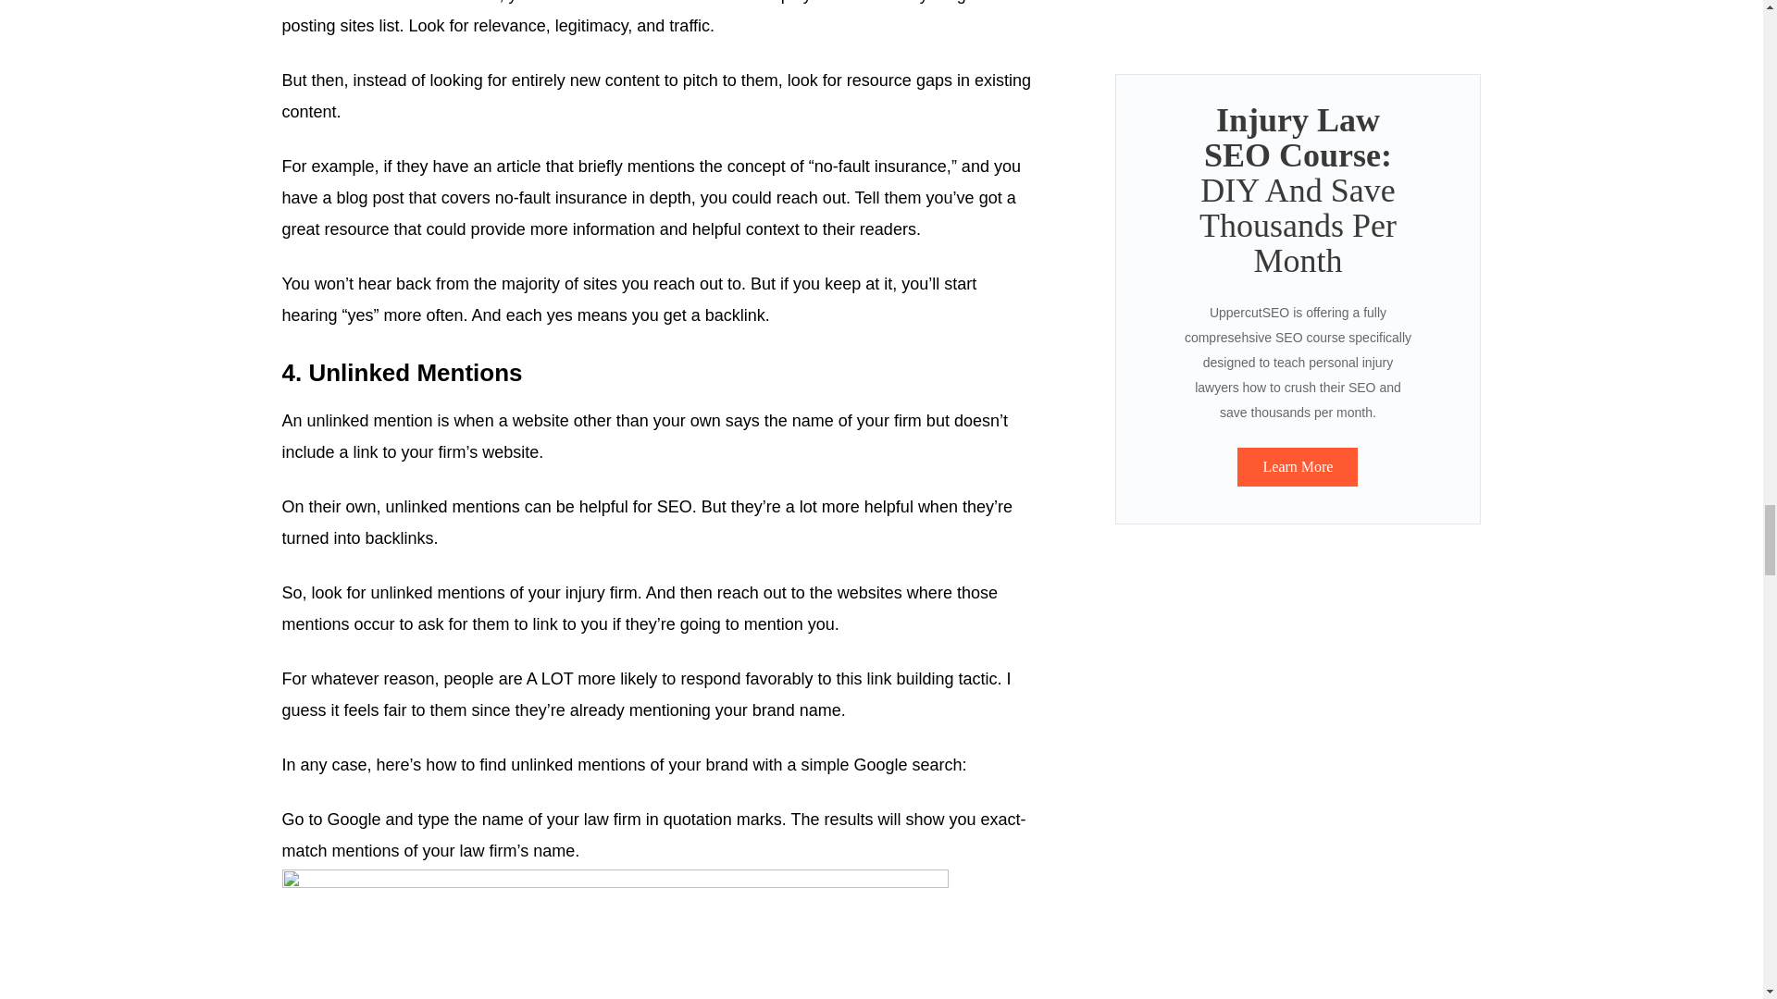 The height and width of the screenshot is (999, 1777). Describe the element at coordinates (402, 2) in the screenshot. I see `find sites for link insertions` at that location.